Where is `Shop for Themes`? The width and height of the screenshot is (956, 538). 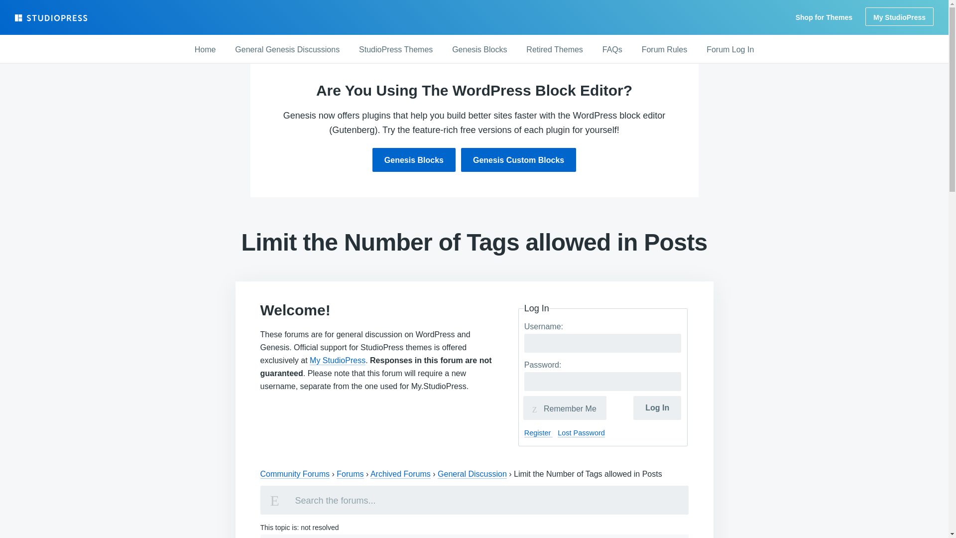 Shop for Themes is located at coordinates (824, 18).